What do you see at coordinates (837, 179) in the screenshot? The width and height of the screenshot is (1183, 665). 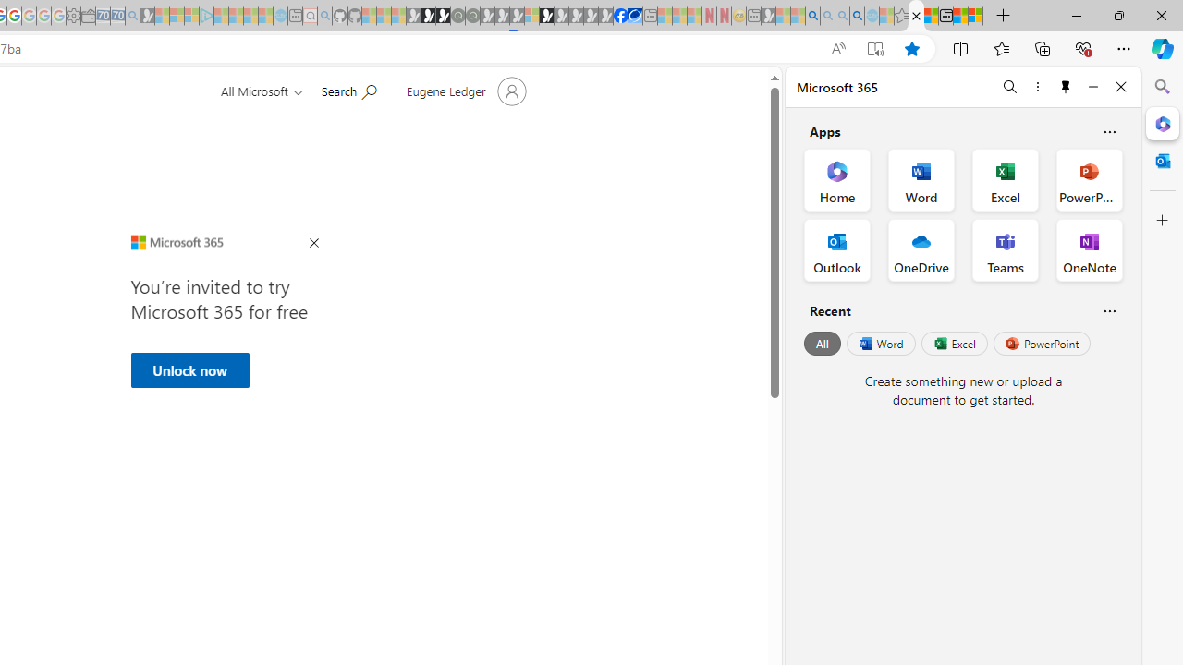 I see `Home Office App` at bounding box center [837, 179].